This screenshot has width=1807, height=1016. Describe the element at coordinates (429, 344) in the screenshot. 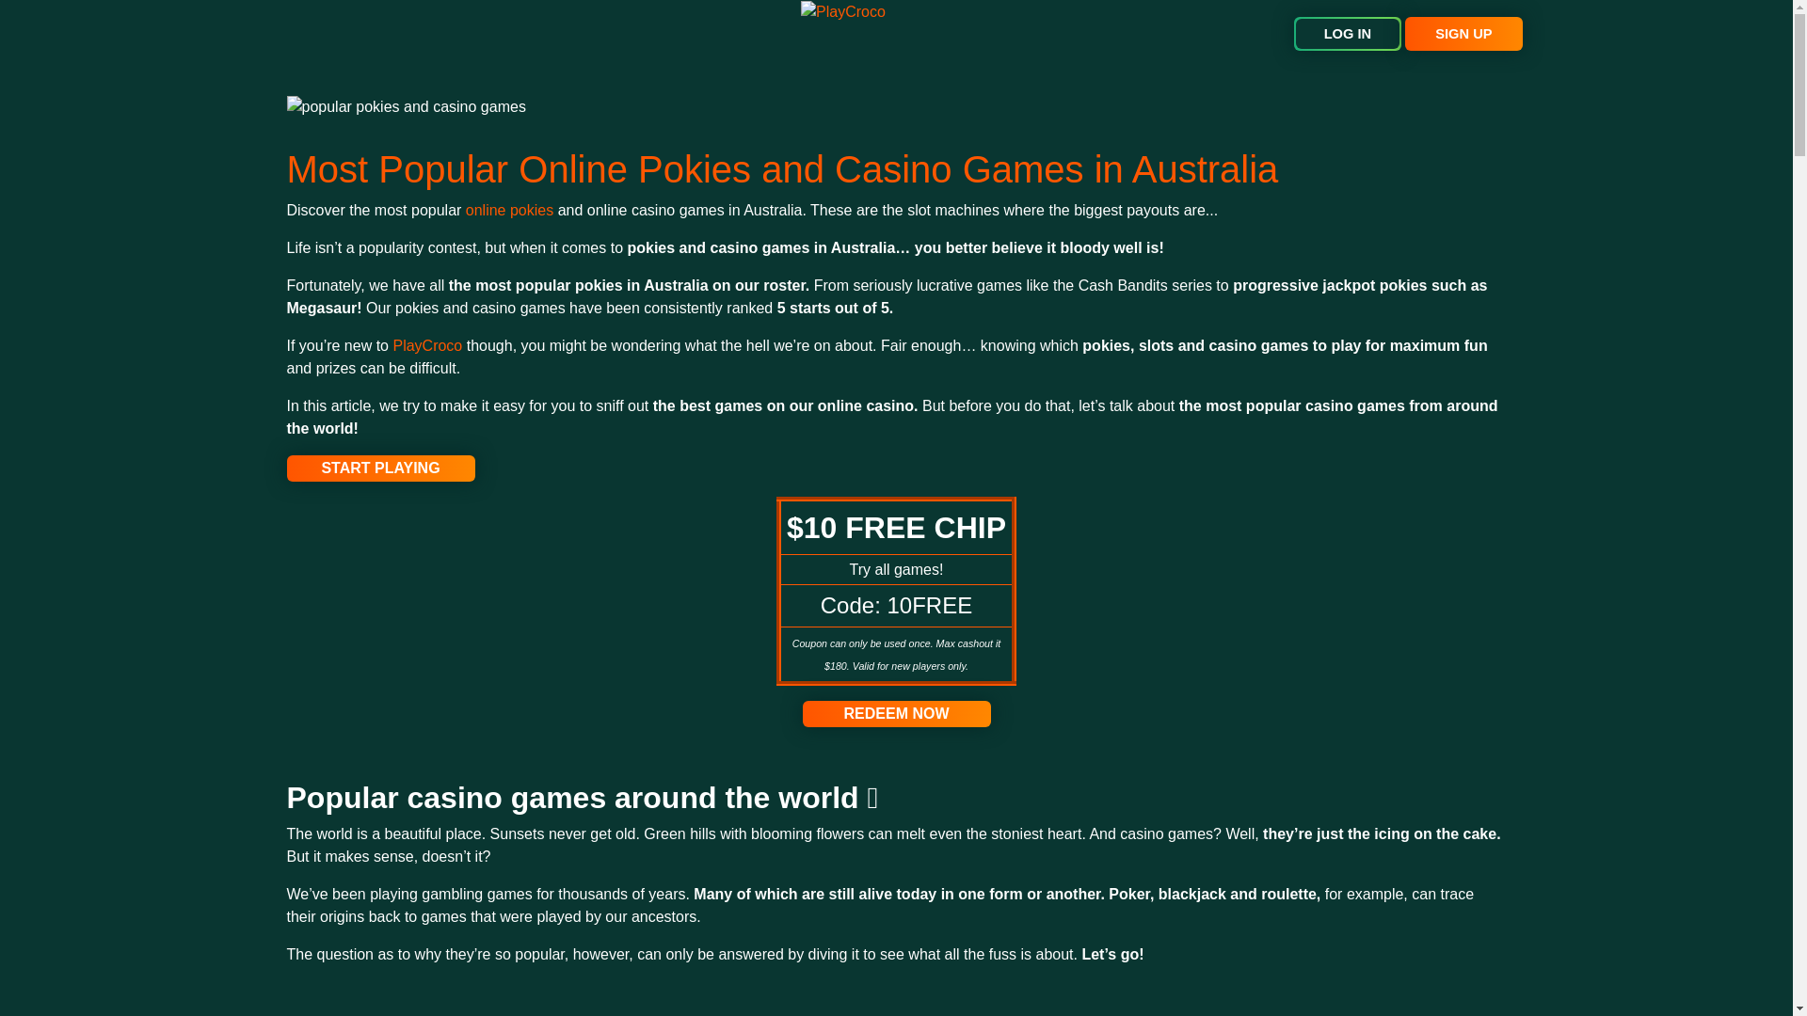

I see `PlayCroco` at that location.